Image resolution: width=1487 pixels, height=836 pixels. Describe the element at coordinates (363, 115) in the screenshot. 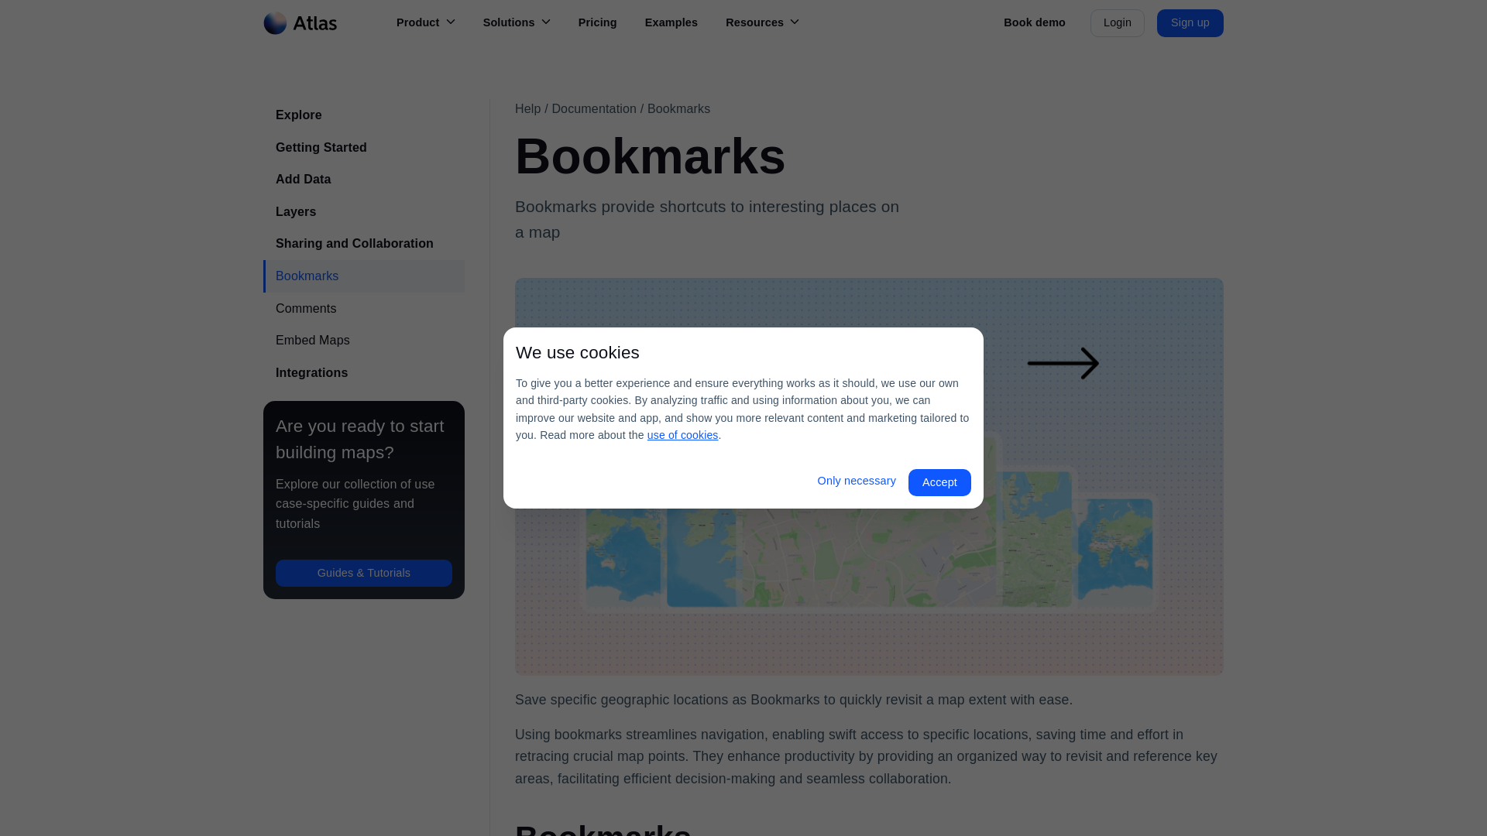

I see `Explore` at that location.